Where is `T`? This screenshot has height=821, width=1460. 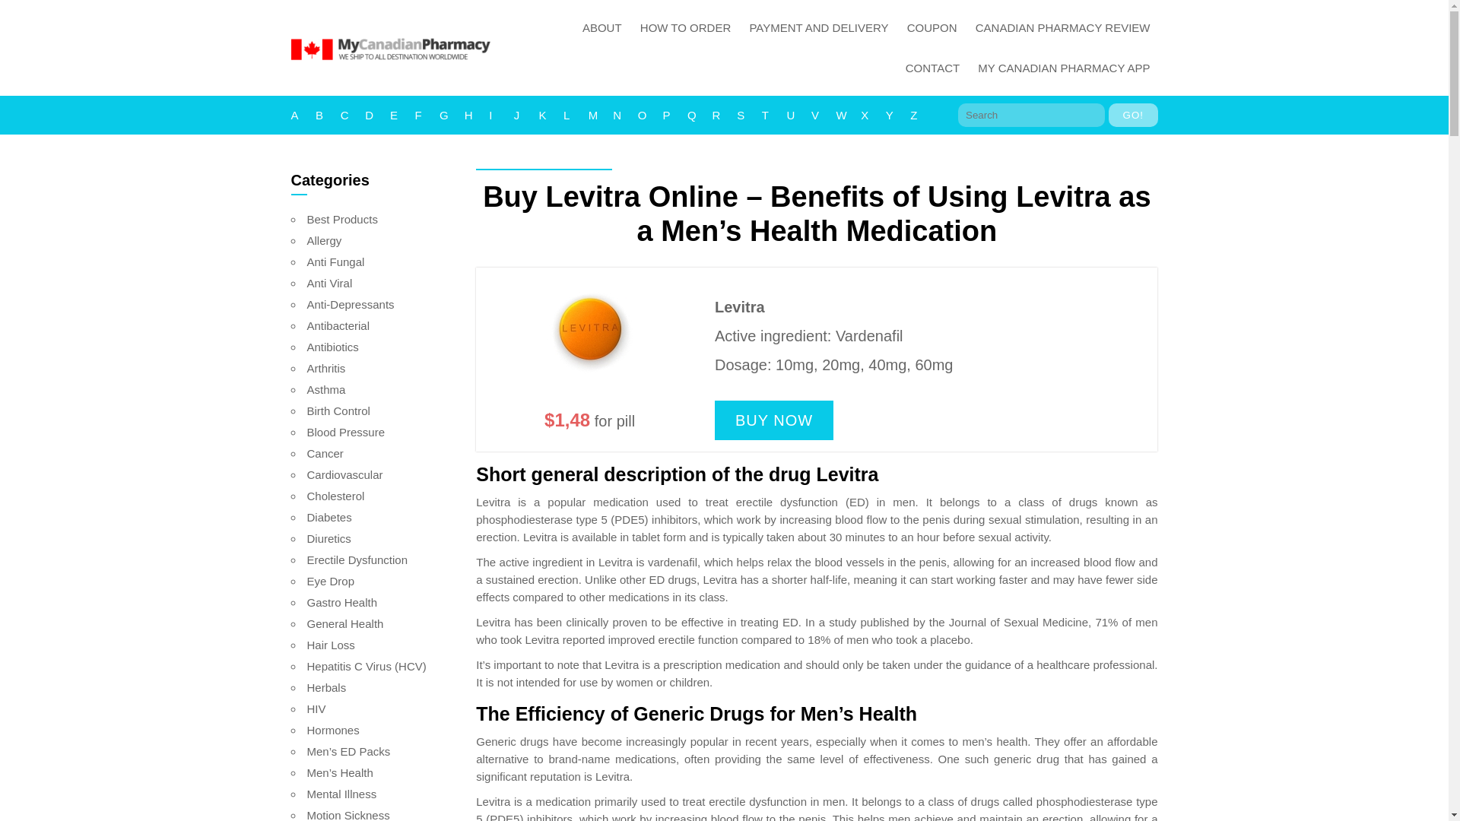 T is located at coordinates (774, 116).